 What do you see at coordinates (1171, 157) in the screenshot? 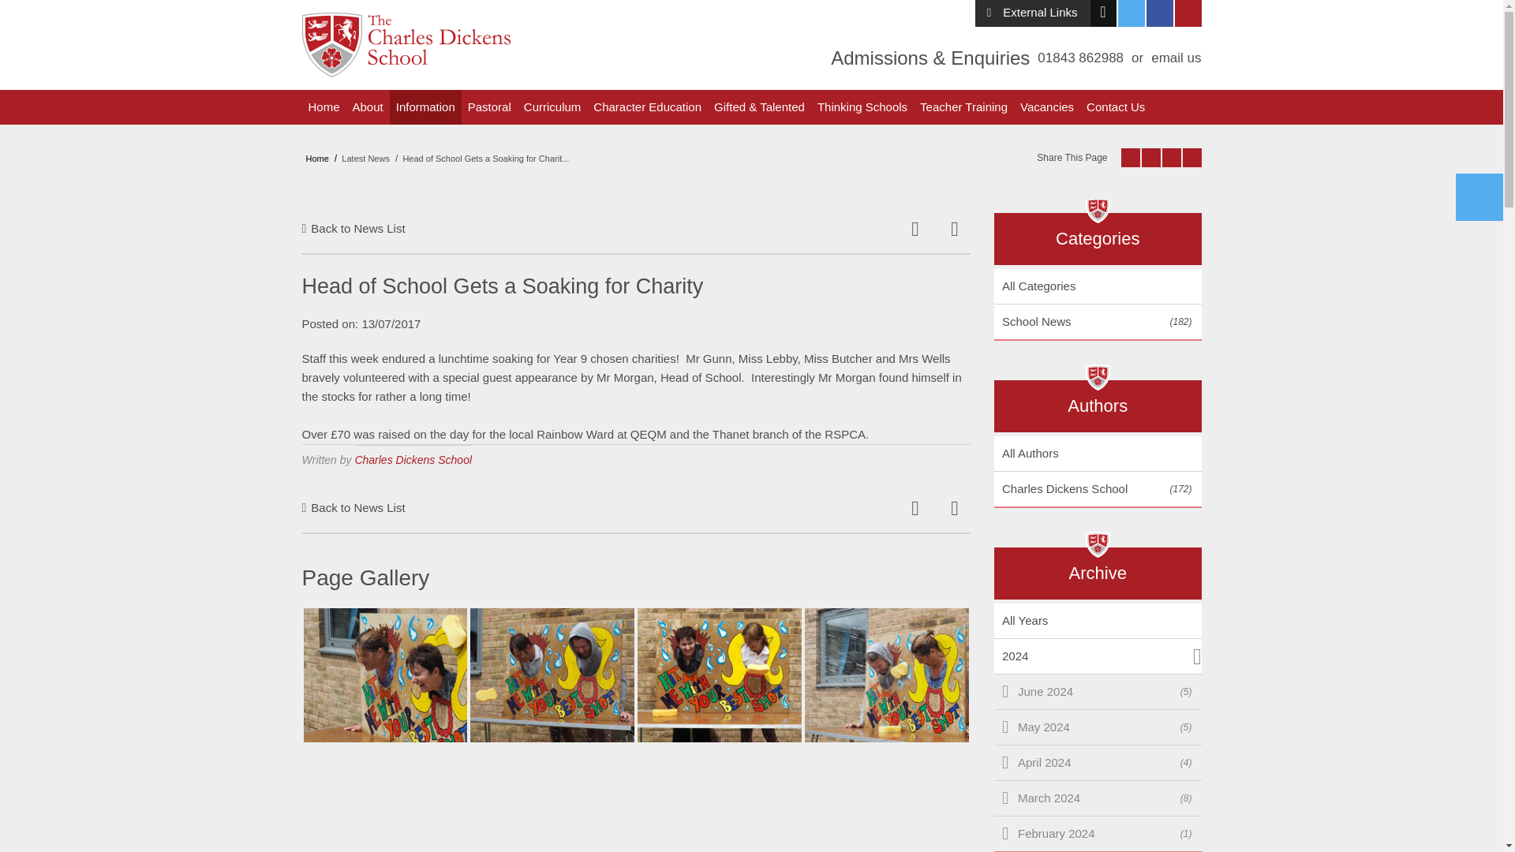
I see `Pin this page` at bounding box center [1171, 157].